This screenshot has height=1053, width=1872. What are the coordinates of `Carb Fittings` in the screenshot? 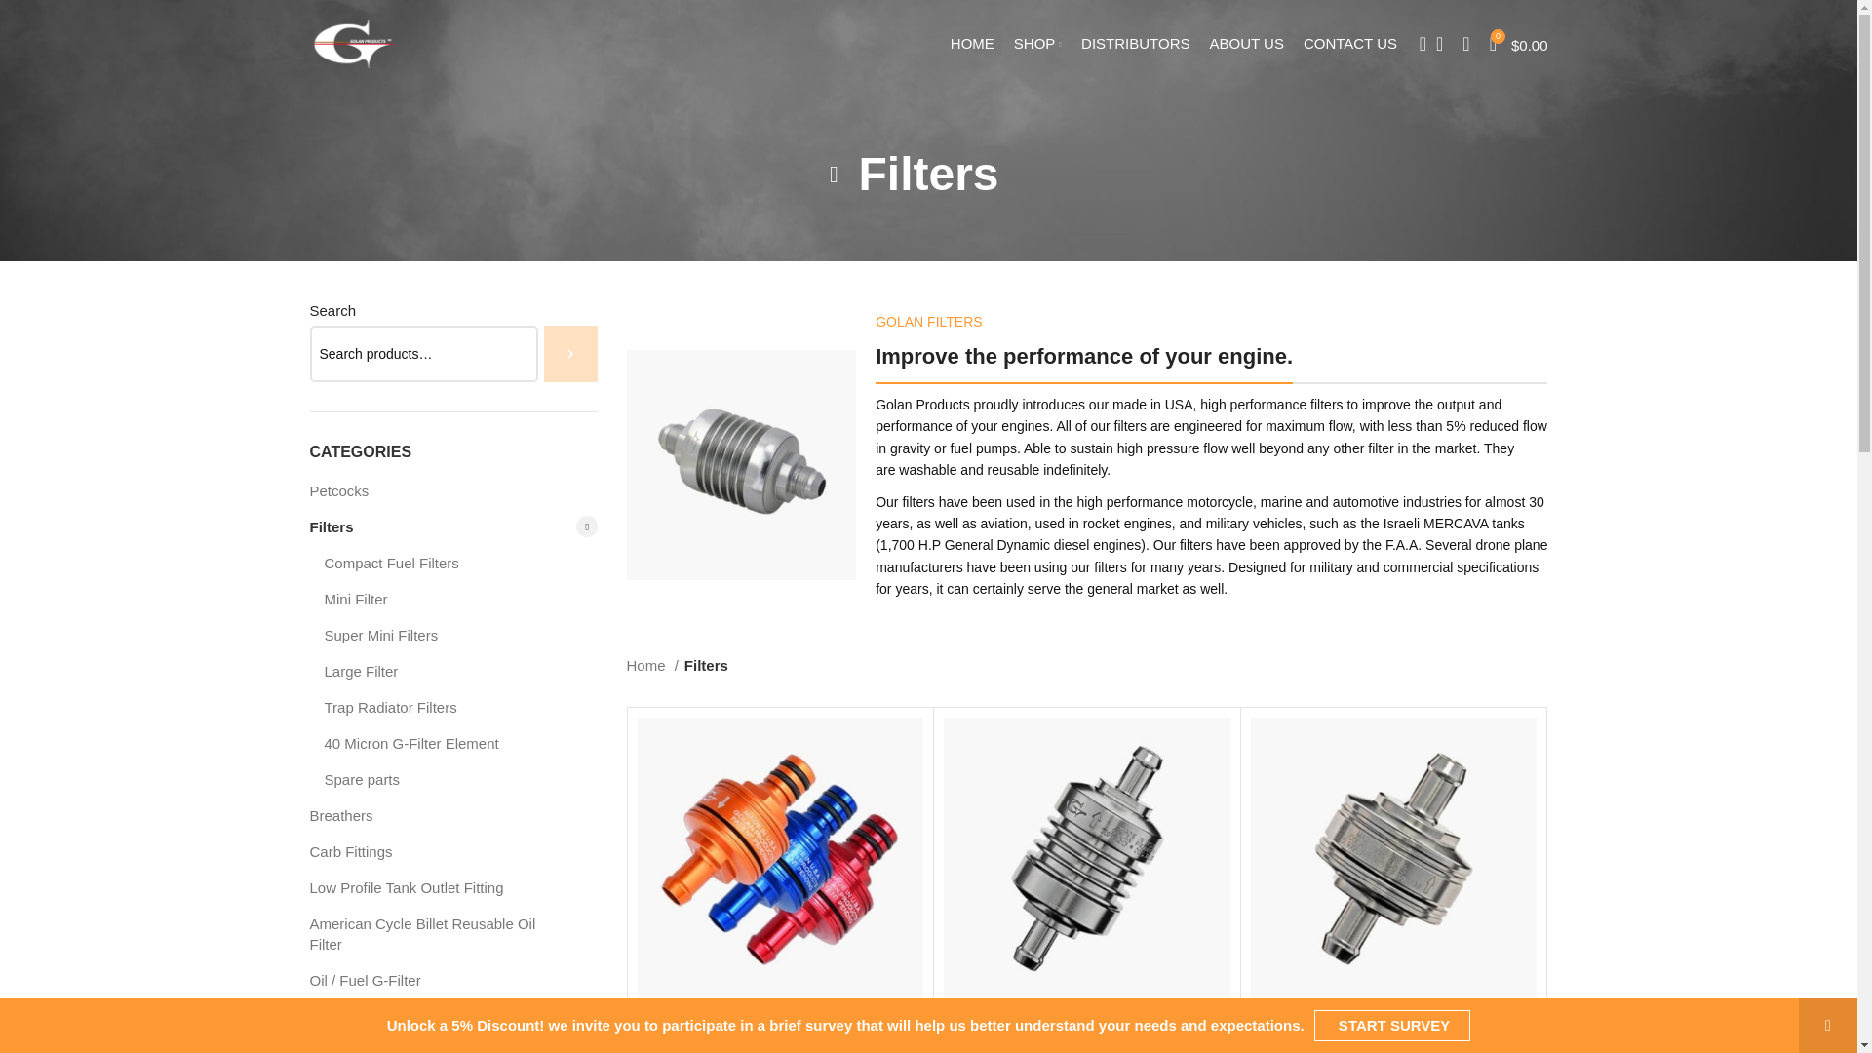 It's located at (441, 852).